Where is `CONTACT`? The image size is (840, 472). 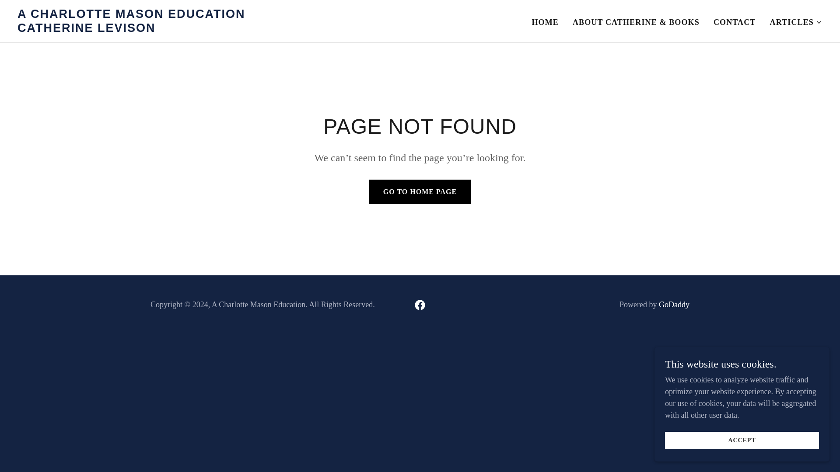 CONTACT is located at coordinates (734, 22).